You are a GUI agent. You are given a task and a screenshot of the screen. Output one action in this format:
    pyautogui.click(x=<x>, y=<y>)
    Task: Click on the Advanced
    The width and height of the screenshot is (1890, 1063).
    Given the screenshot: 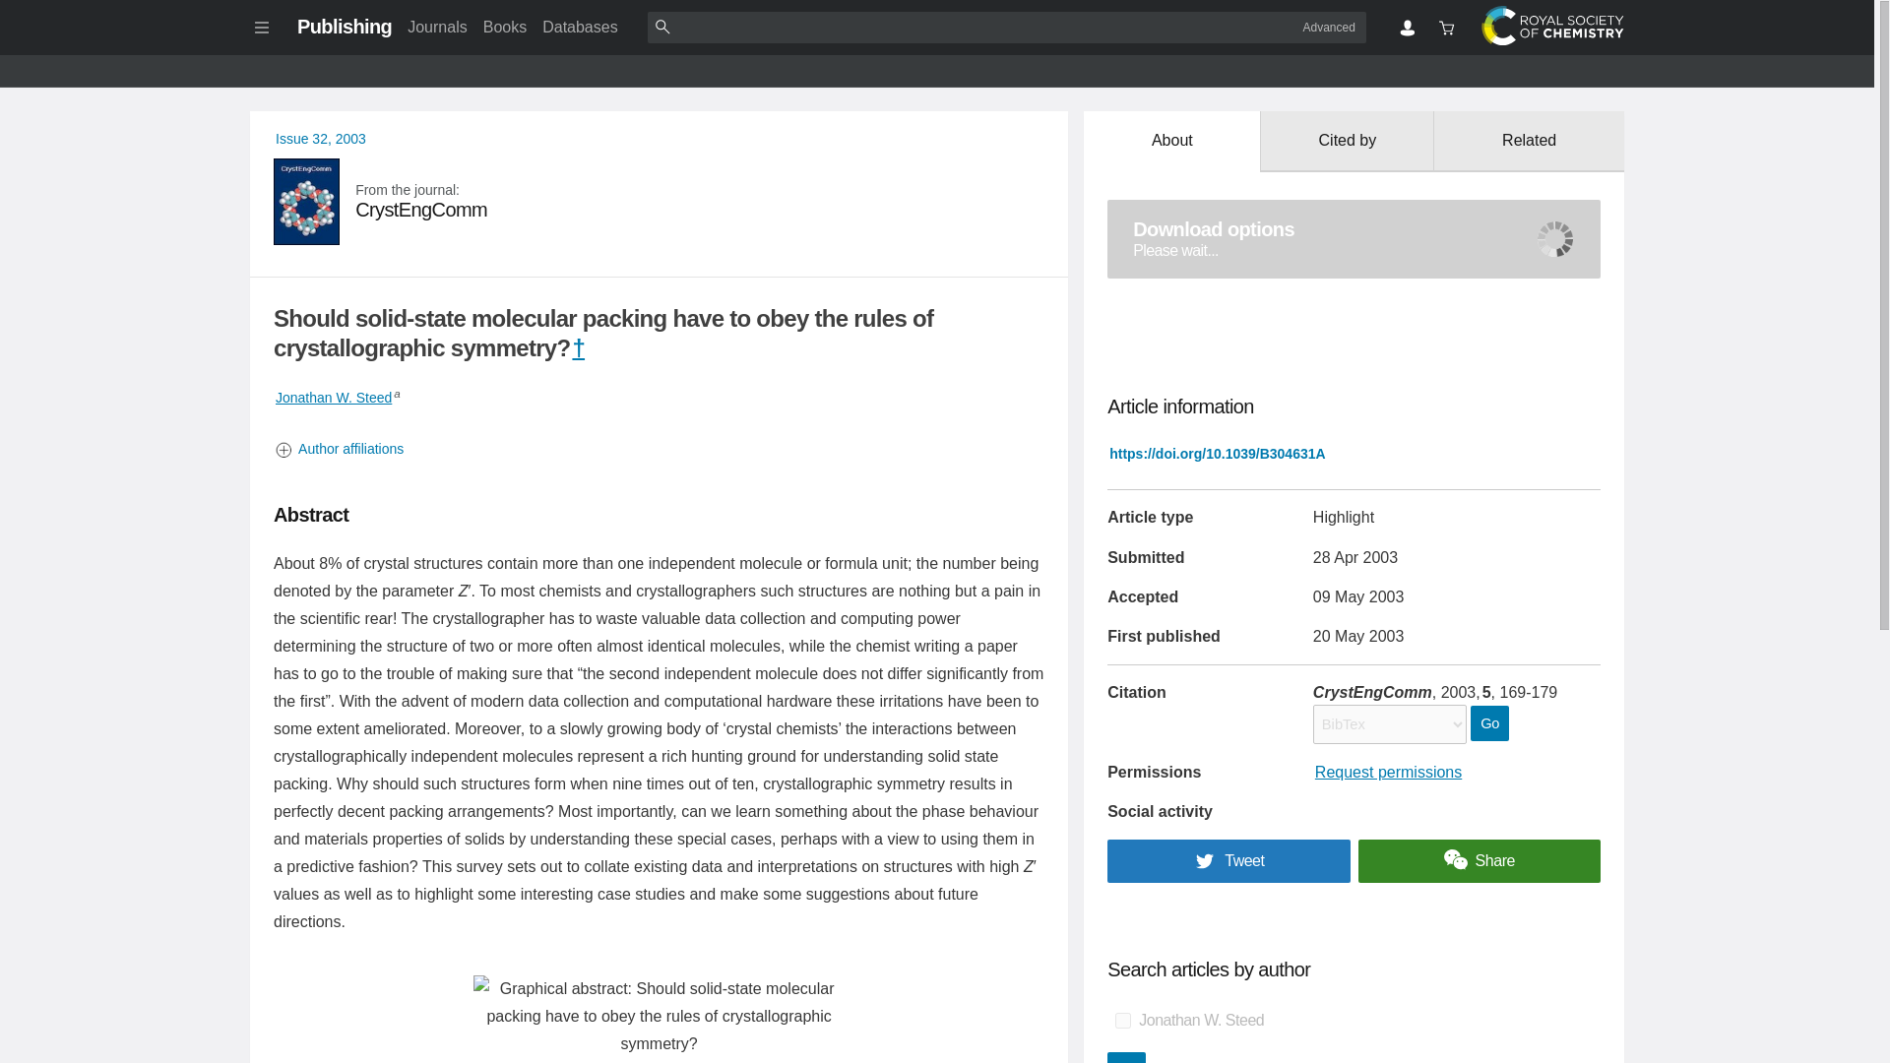 What is the action you would take?
    pyautogui.click(x=1329, y=27)
    